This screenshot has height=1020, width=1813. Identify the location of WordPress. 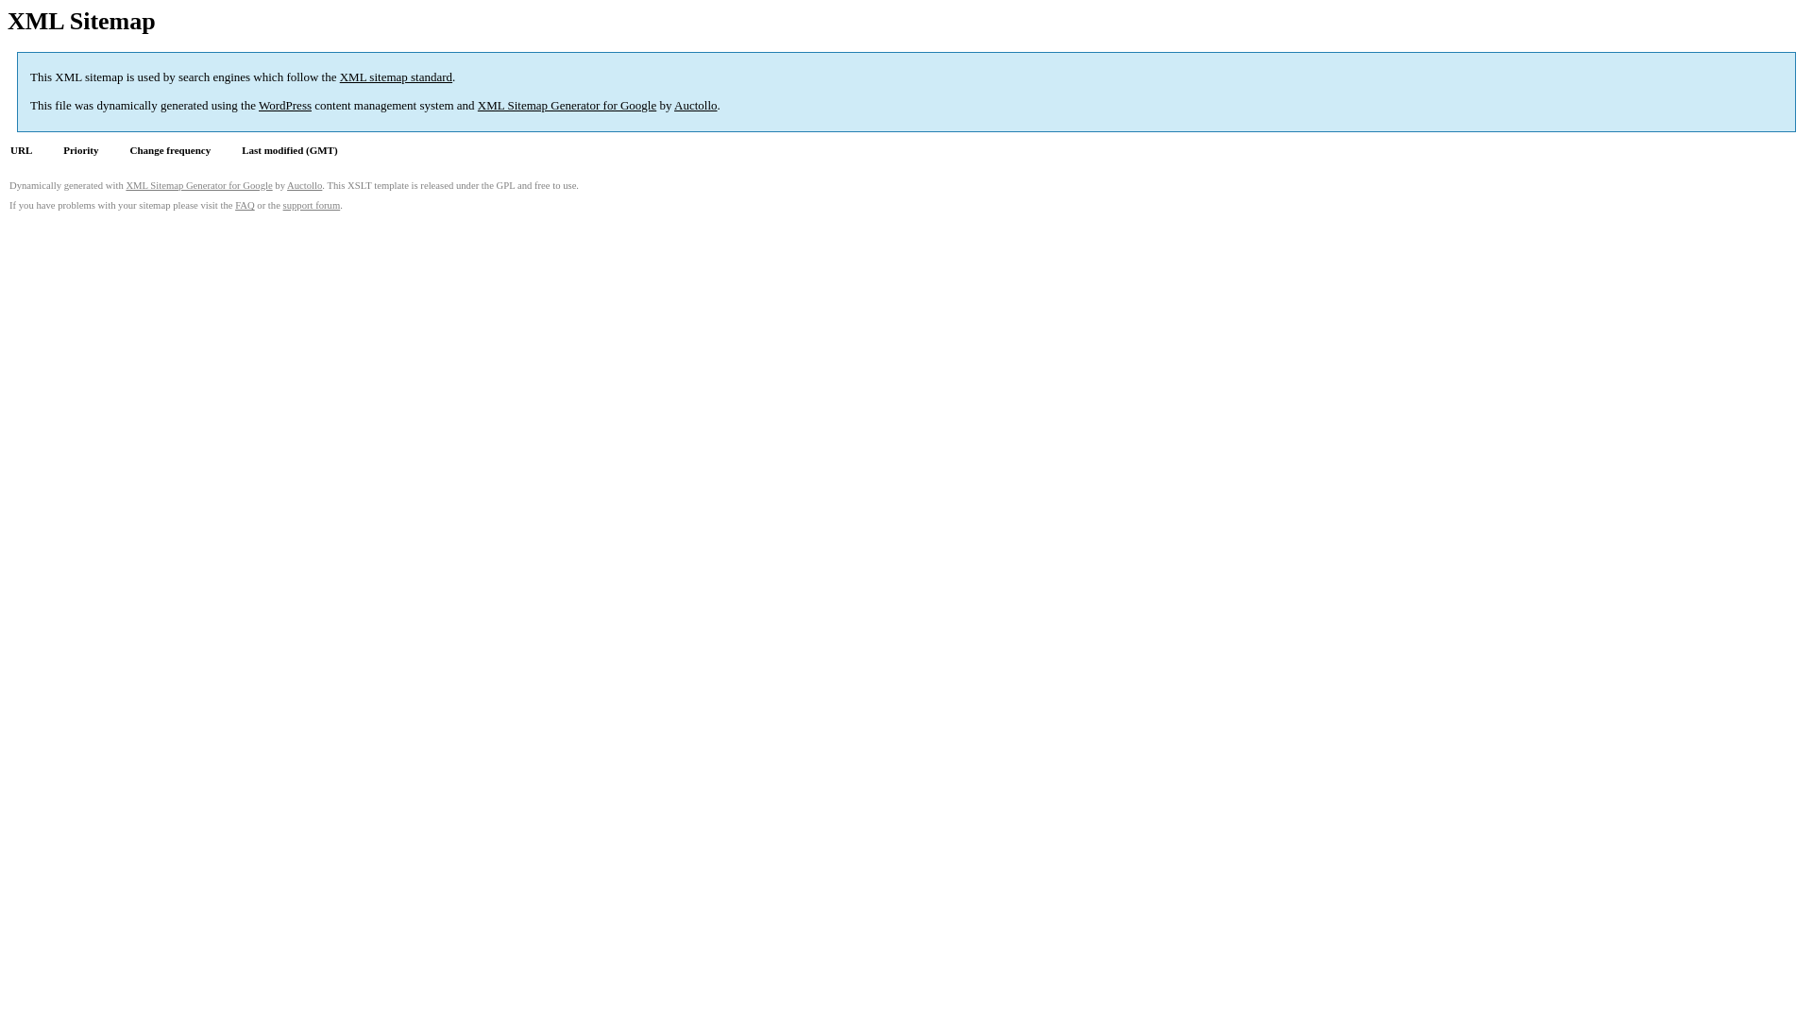
(285, 106).